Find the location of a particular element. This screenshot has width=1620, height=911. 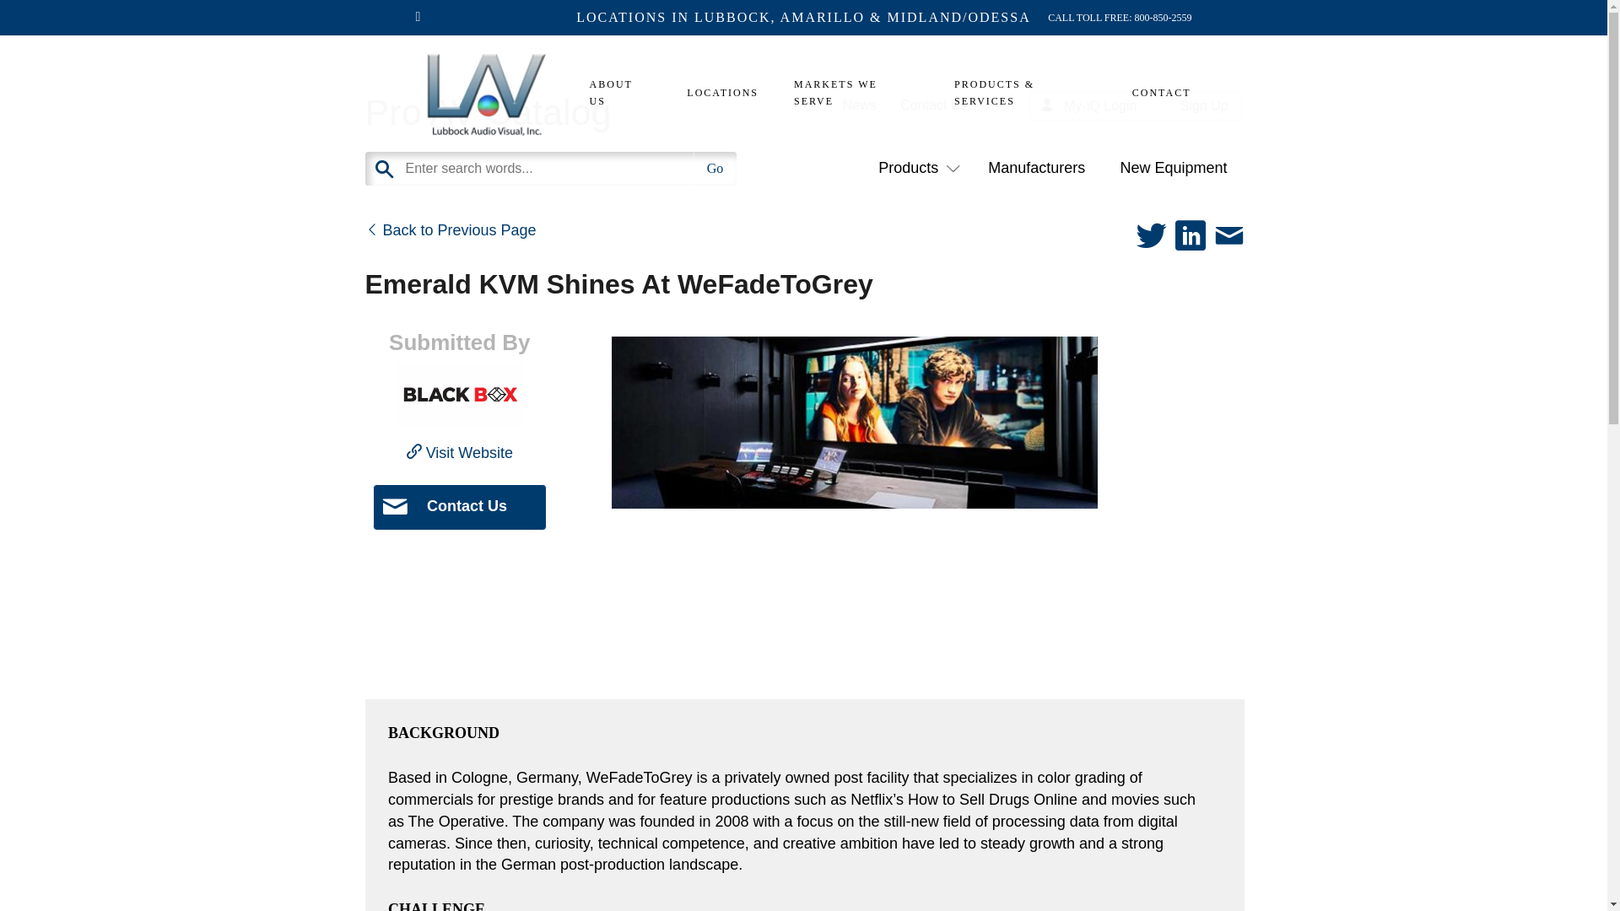

ABOUT US is located at coordinates (621, 92).